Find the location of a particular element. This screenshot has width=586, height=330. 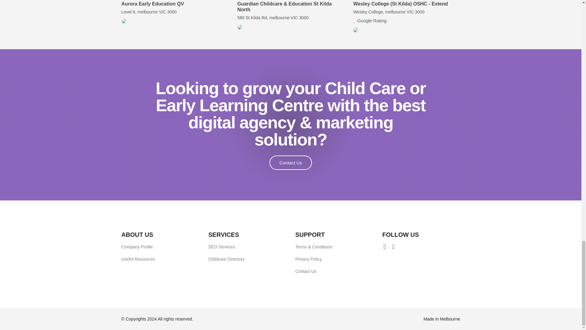

Aurora Early Education QV is located at coordinates (153, 4).